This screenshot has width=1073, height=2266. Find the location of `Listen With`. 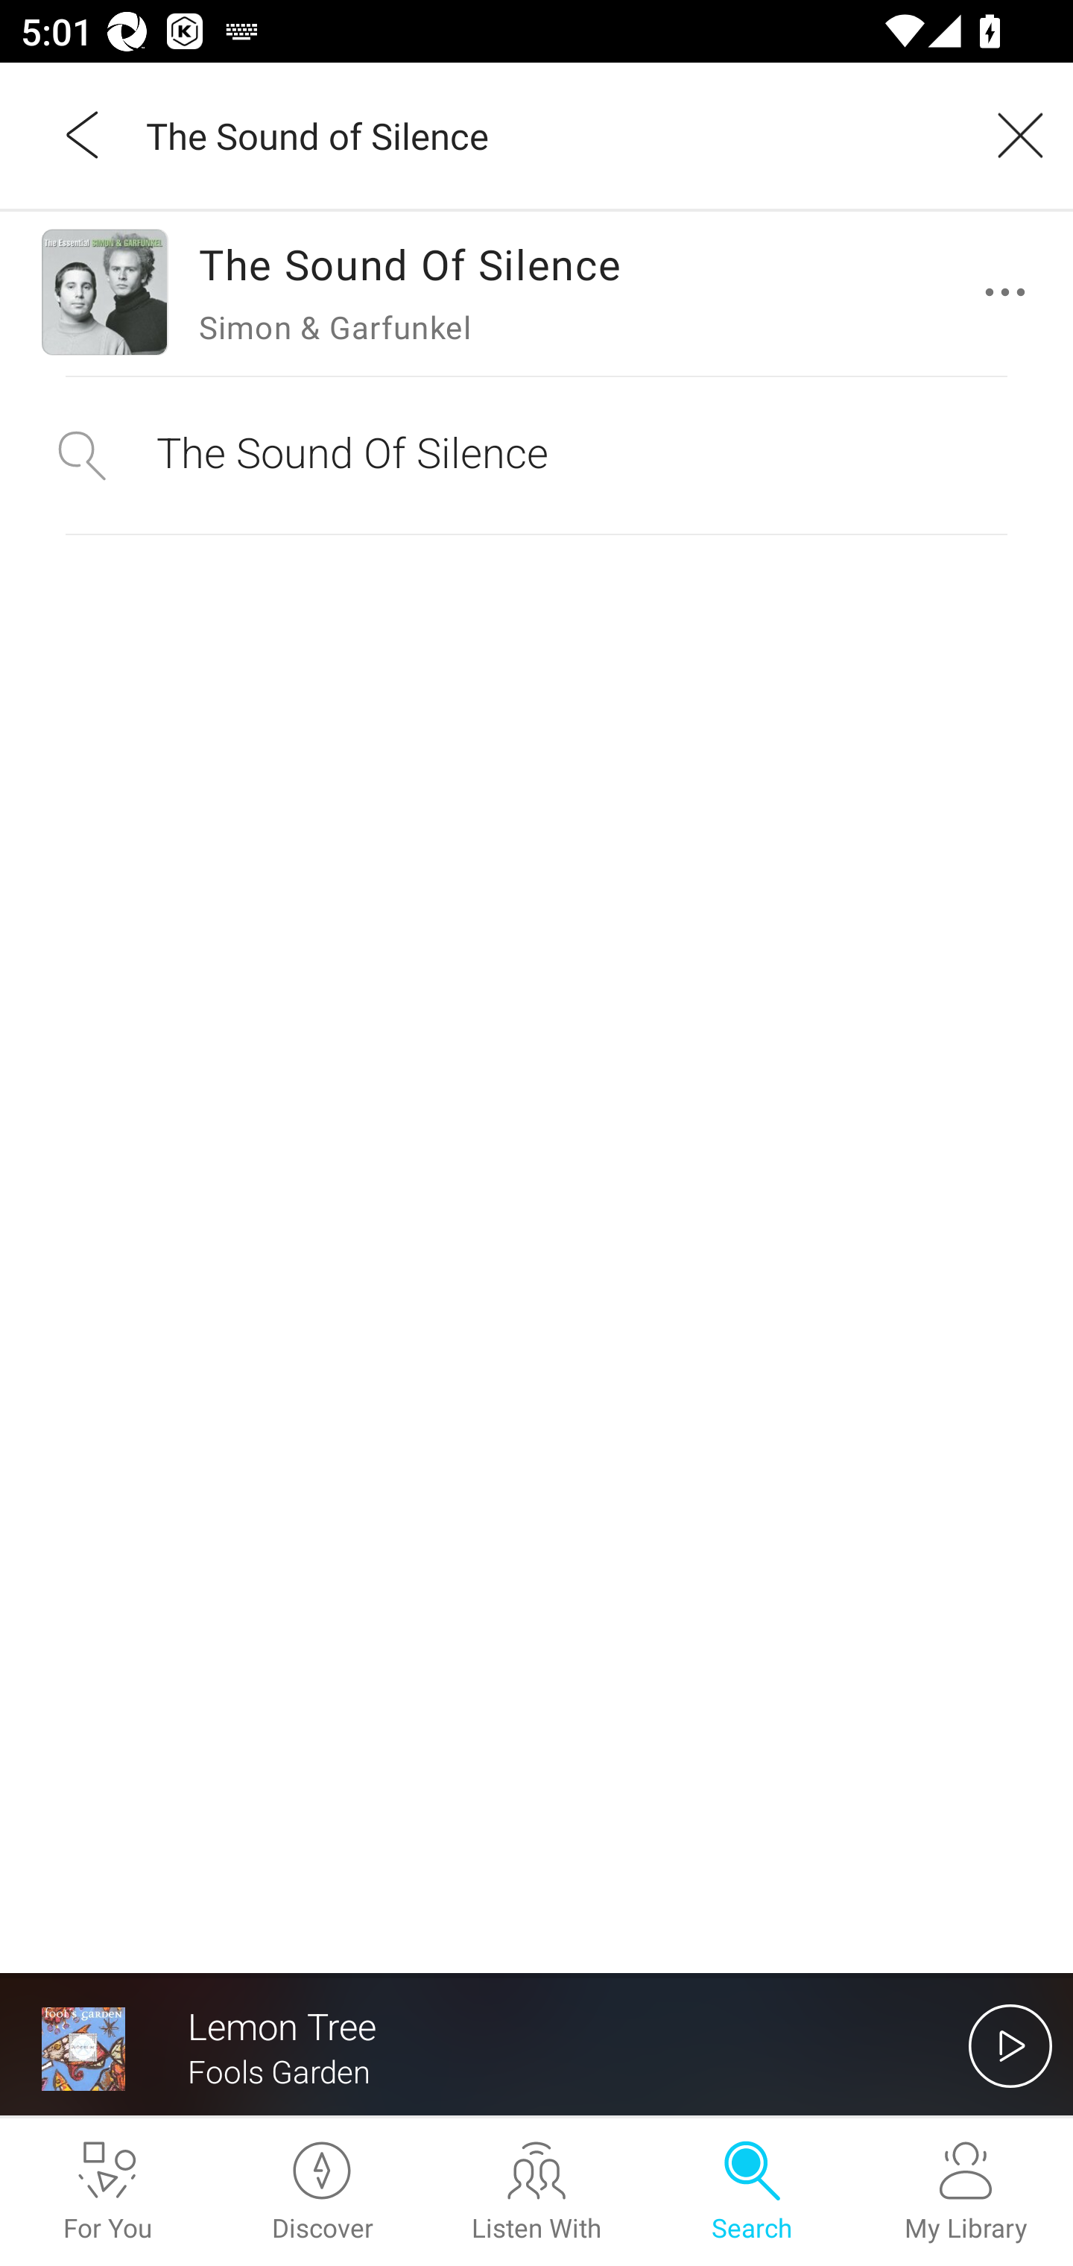

Listen With is located at coordinates (536, 2192).